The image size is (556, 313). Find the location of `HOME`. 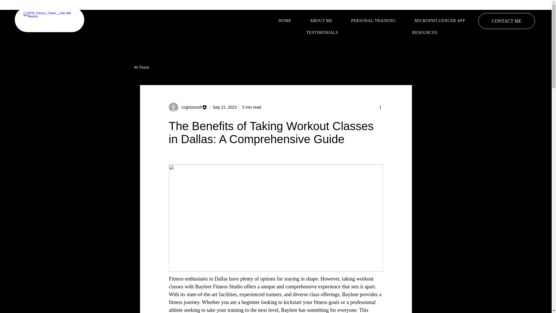

HOME is located at coordinates (285, 21).